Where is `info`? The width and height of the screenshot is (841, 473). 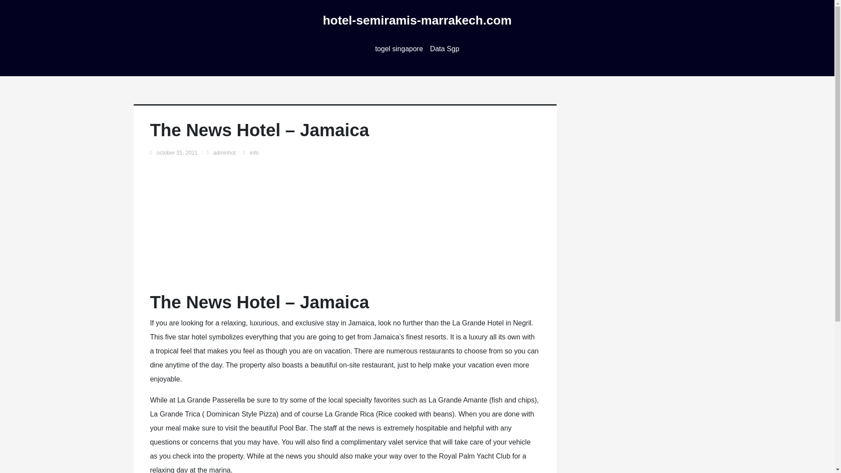 info is located at coordinates (254, 153).